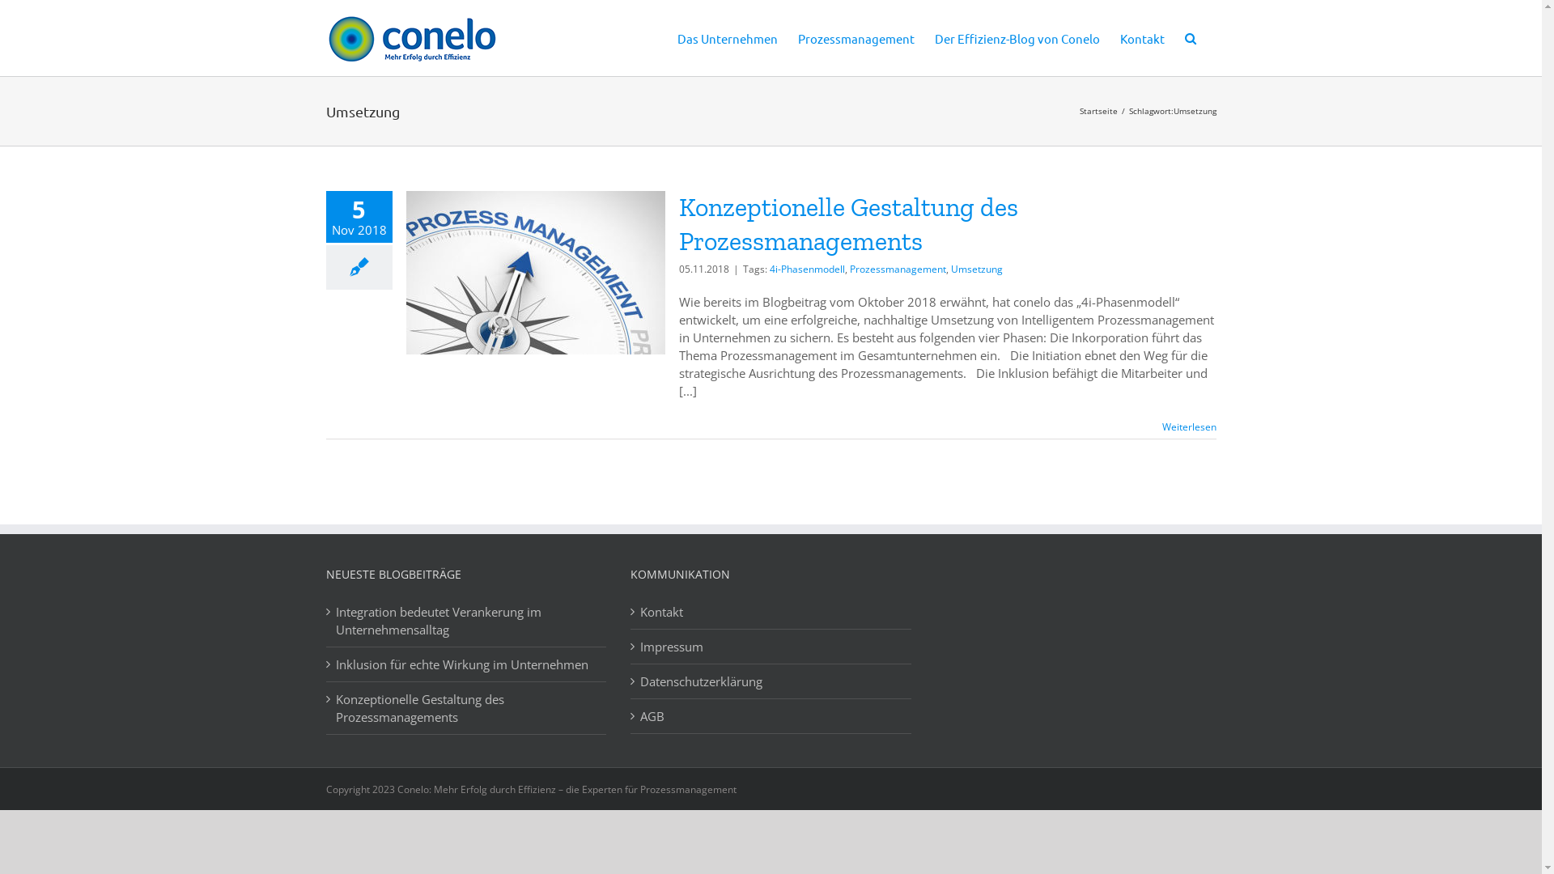 Image resolution: width=1554 pixels, height=874 pixels. I want to click on Prozessmanagement, so click(856, 37).